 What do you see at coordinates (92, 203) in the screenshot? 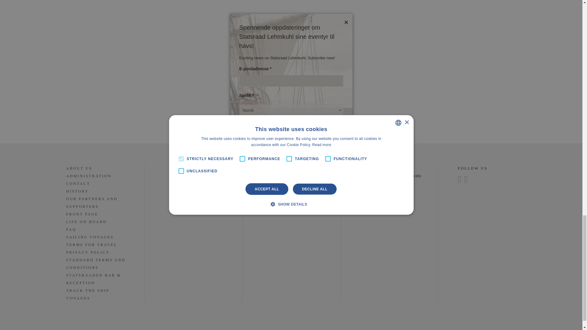
I see `OUR PARTNERS AND SUPPORTERS` at bounding box center [92, 203].